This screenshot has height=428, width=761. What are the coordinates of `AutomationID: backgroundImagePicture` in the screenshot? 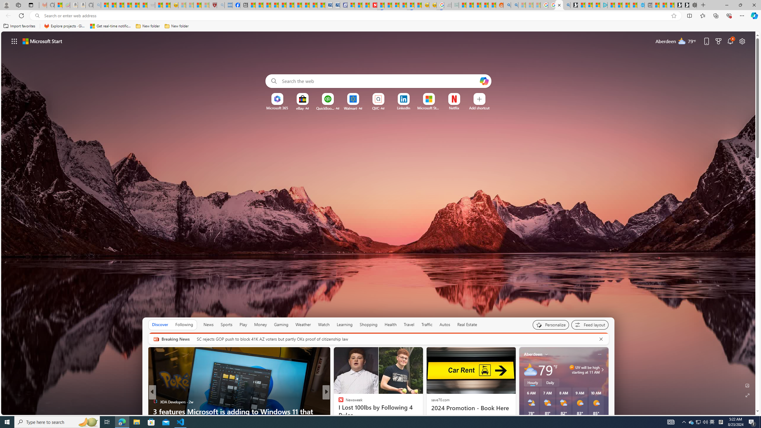 It's located at (379, 223).